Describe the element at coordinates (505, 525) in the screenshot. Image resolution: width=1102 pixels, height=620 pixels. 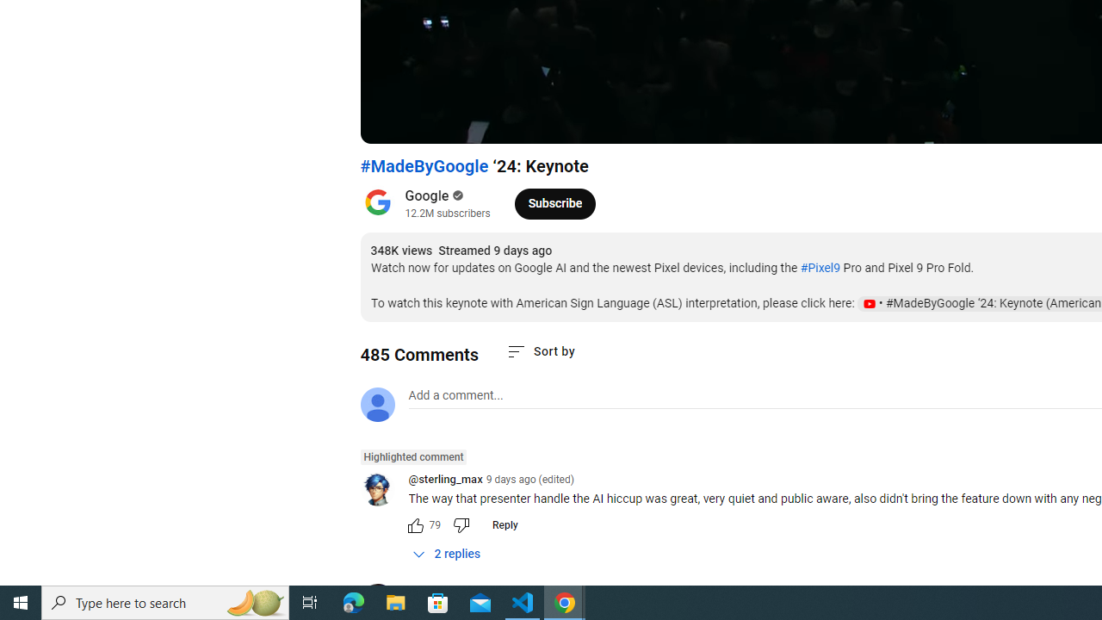
I see `Reply` at that location.